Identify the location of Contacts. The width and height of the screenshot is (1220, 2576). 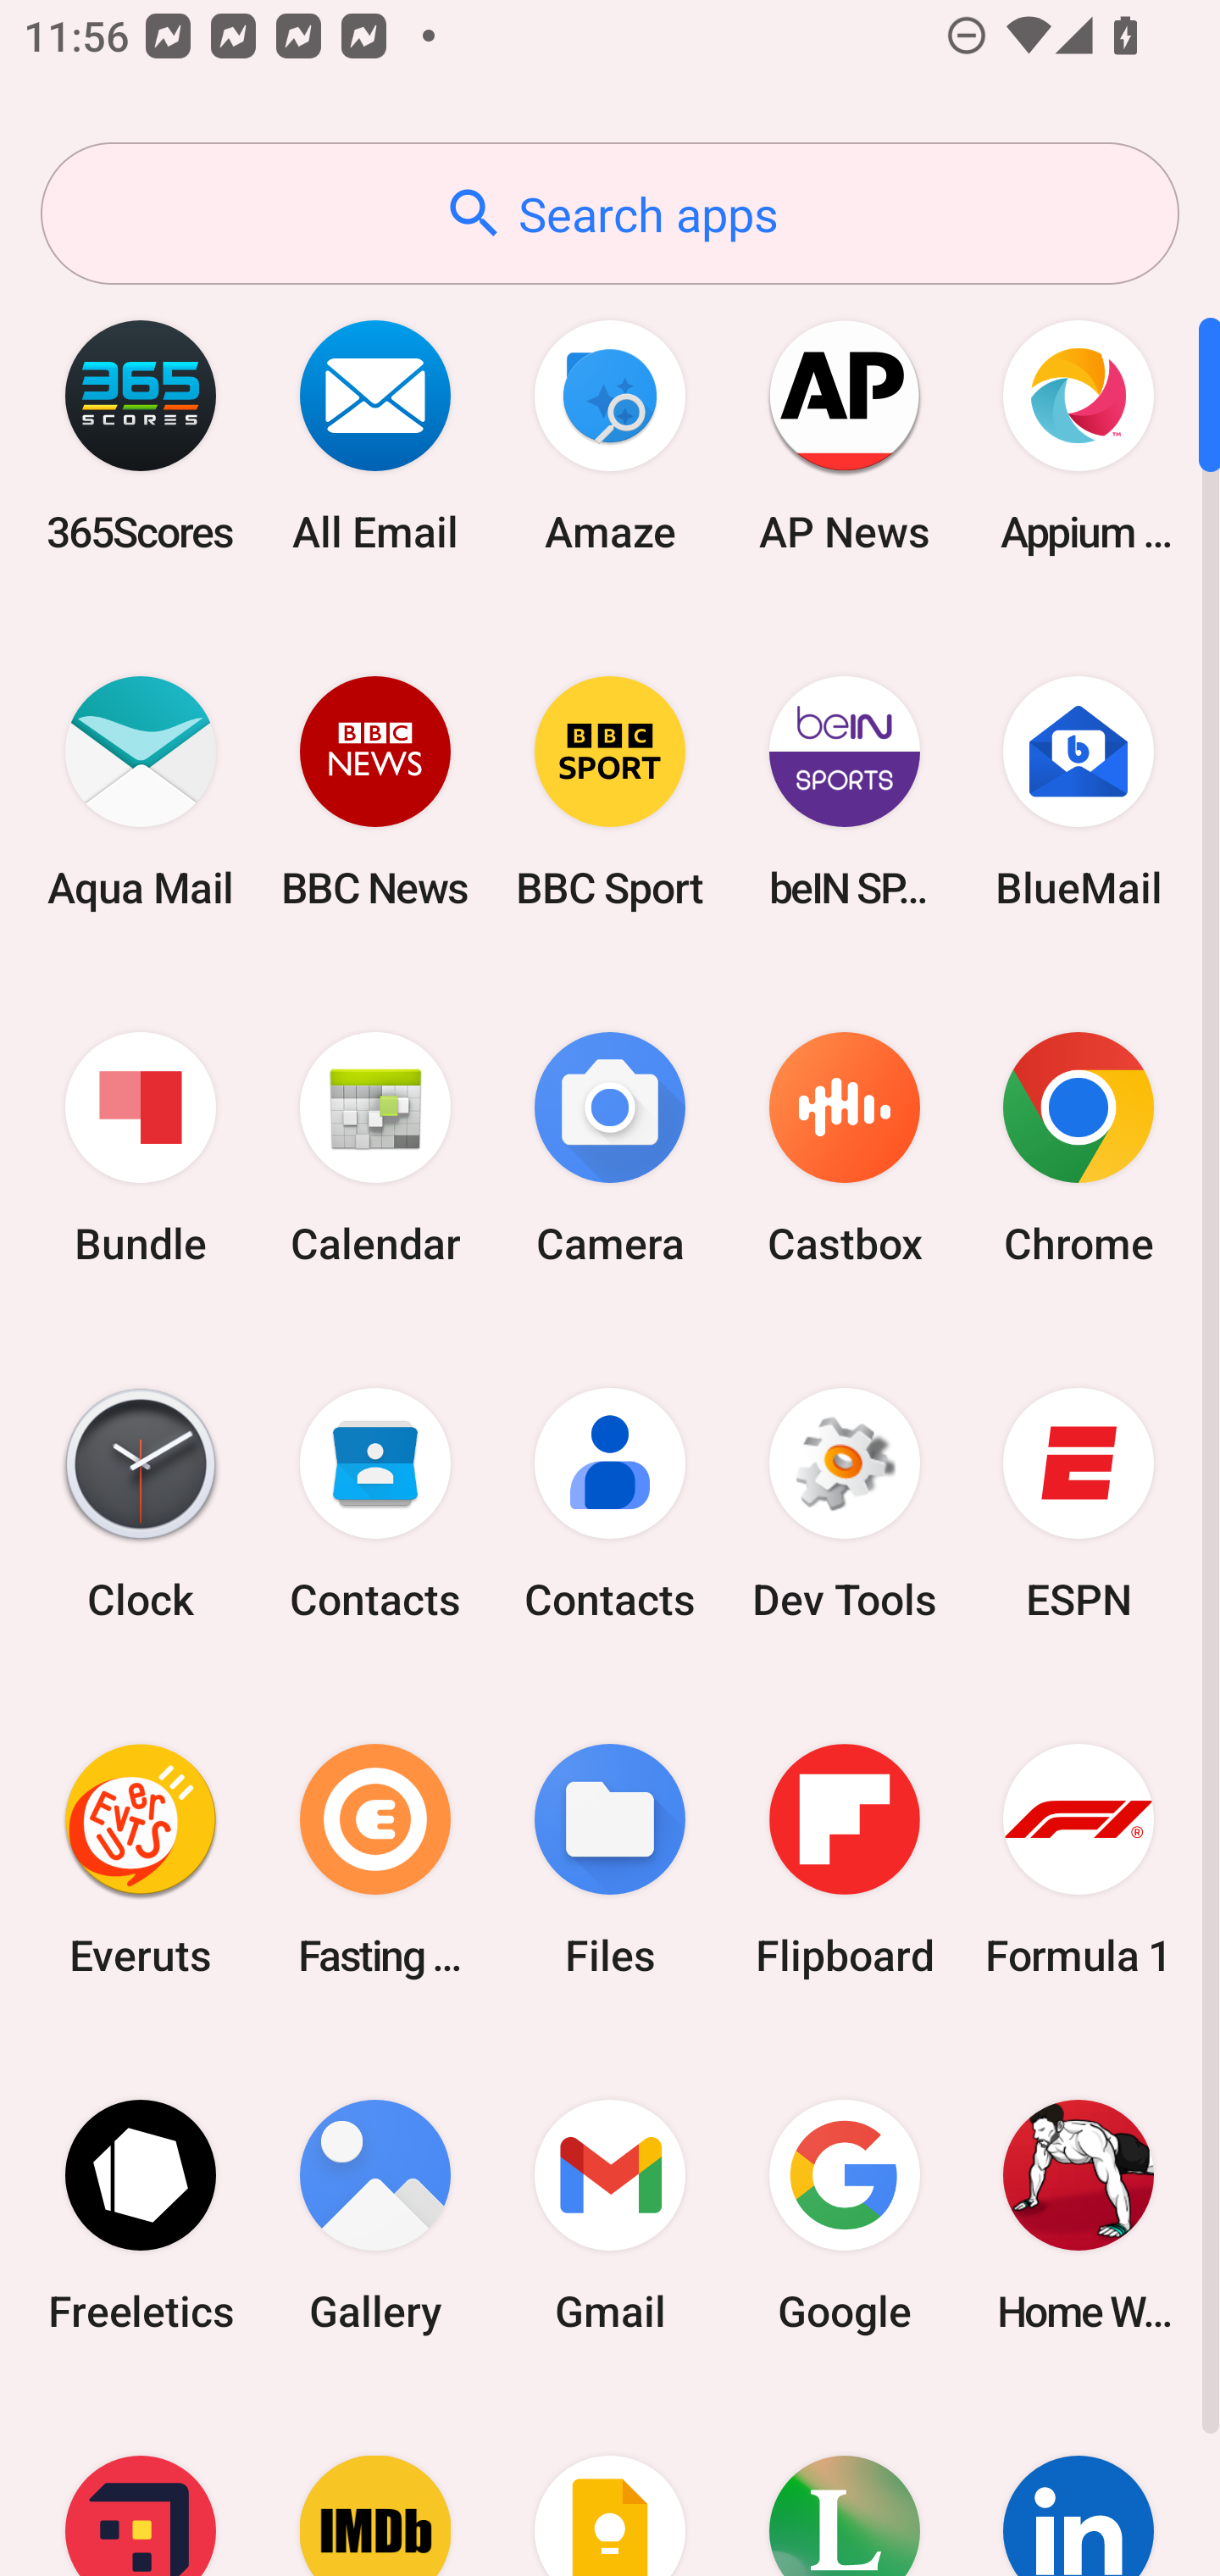
(610, 1504).